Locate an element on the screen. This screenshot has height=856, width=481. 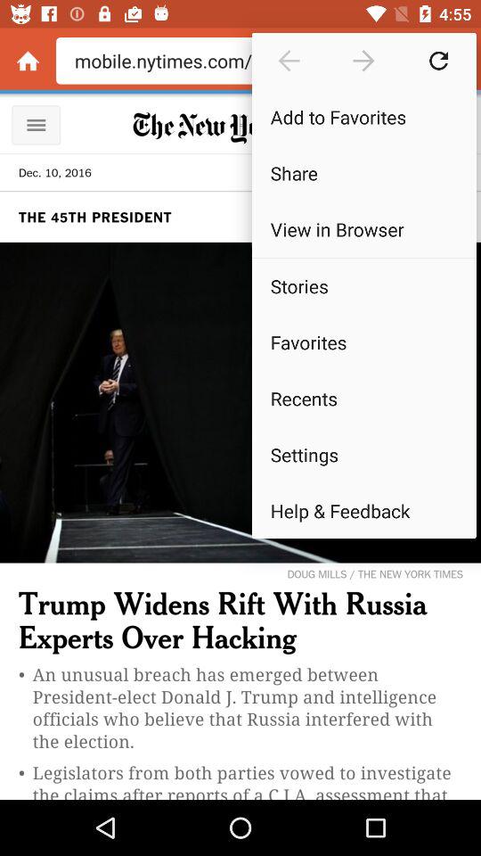
choose the item above add to favorites is located at coordinates (438, 61).